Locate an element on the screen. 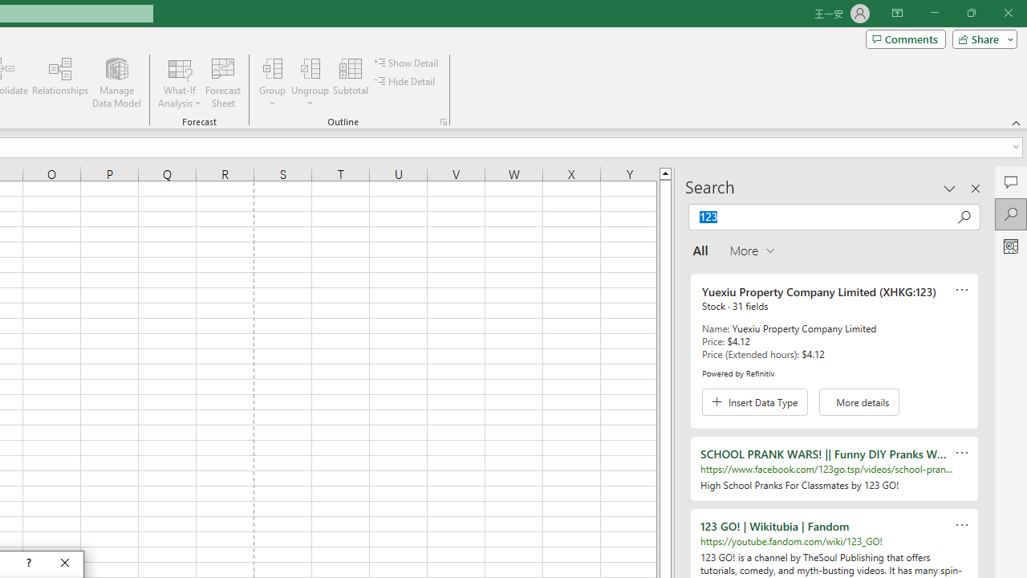  What-If Analysis is located at coordinates (180, 82).